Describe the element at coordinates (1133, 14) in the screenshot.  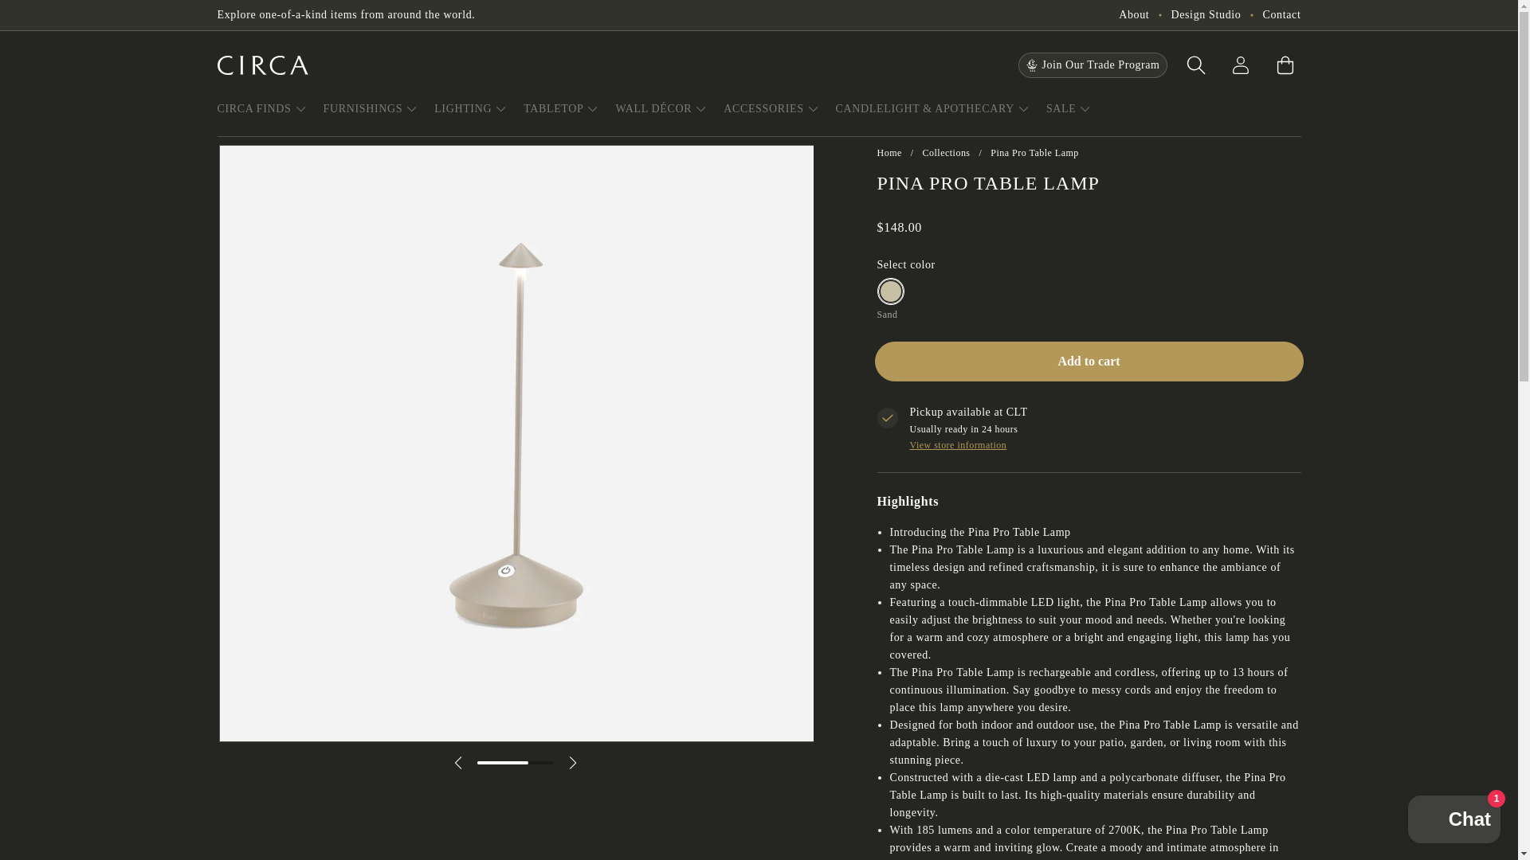
I see `About` at that location.